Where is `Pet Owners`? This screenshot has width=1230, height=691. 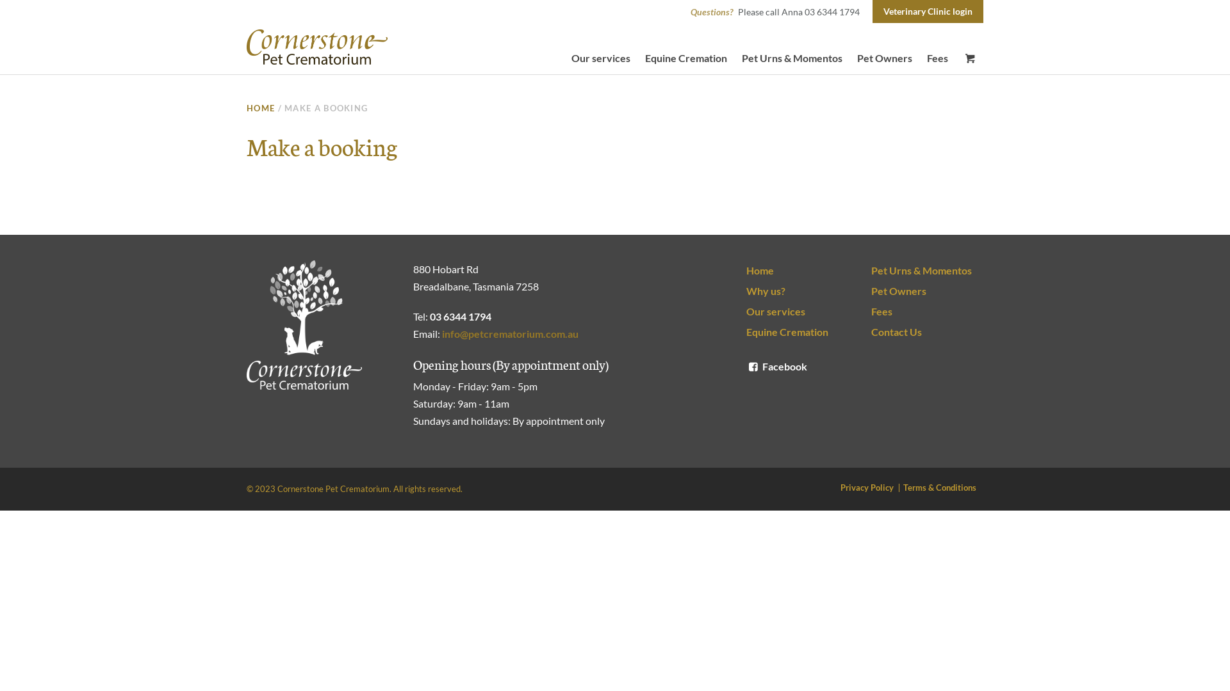 Pet Owners is located at coordinates (885, 59).